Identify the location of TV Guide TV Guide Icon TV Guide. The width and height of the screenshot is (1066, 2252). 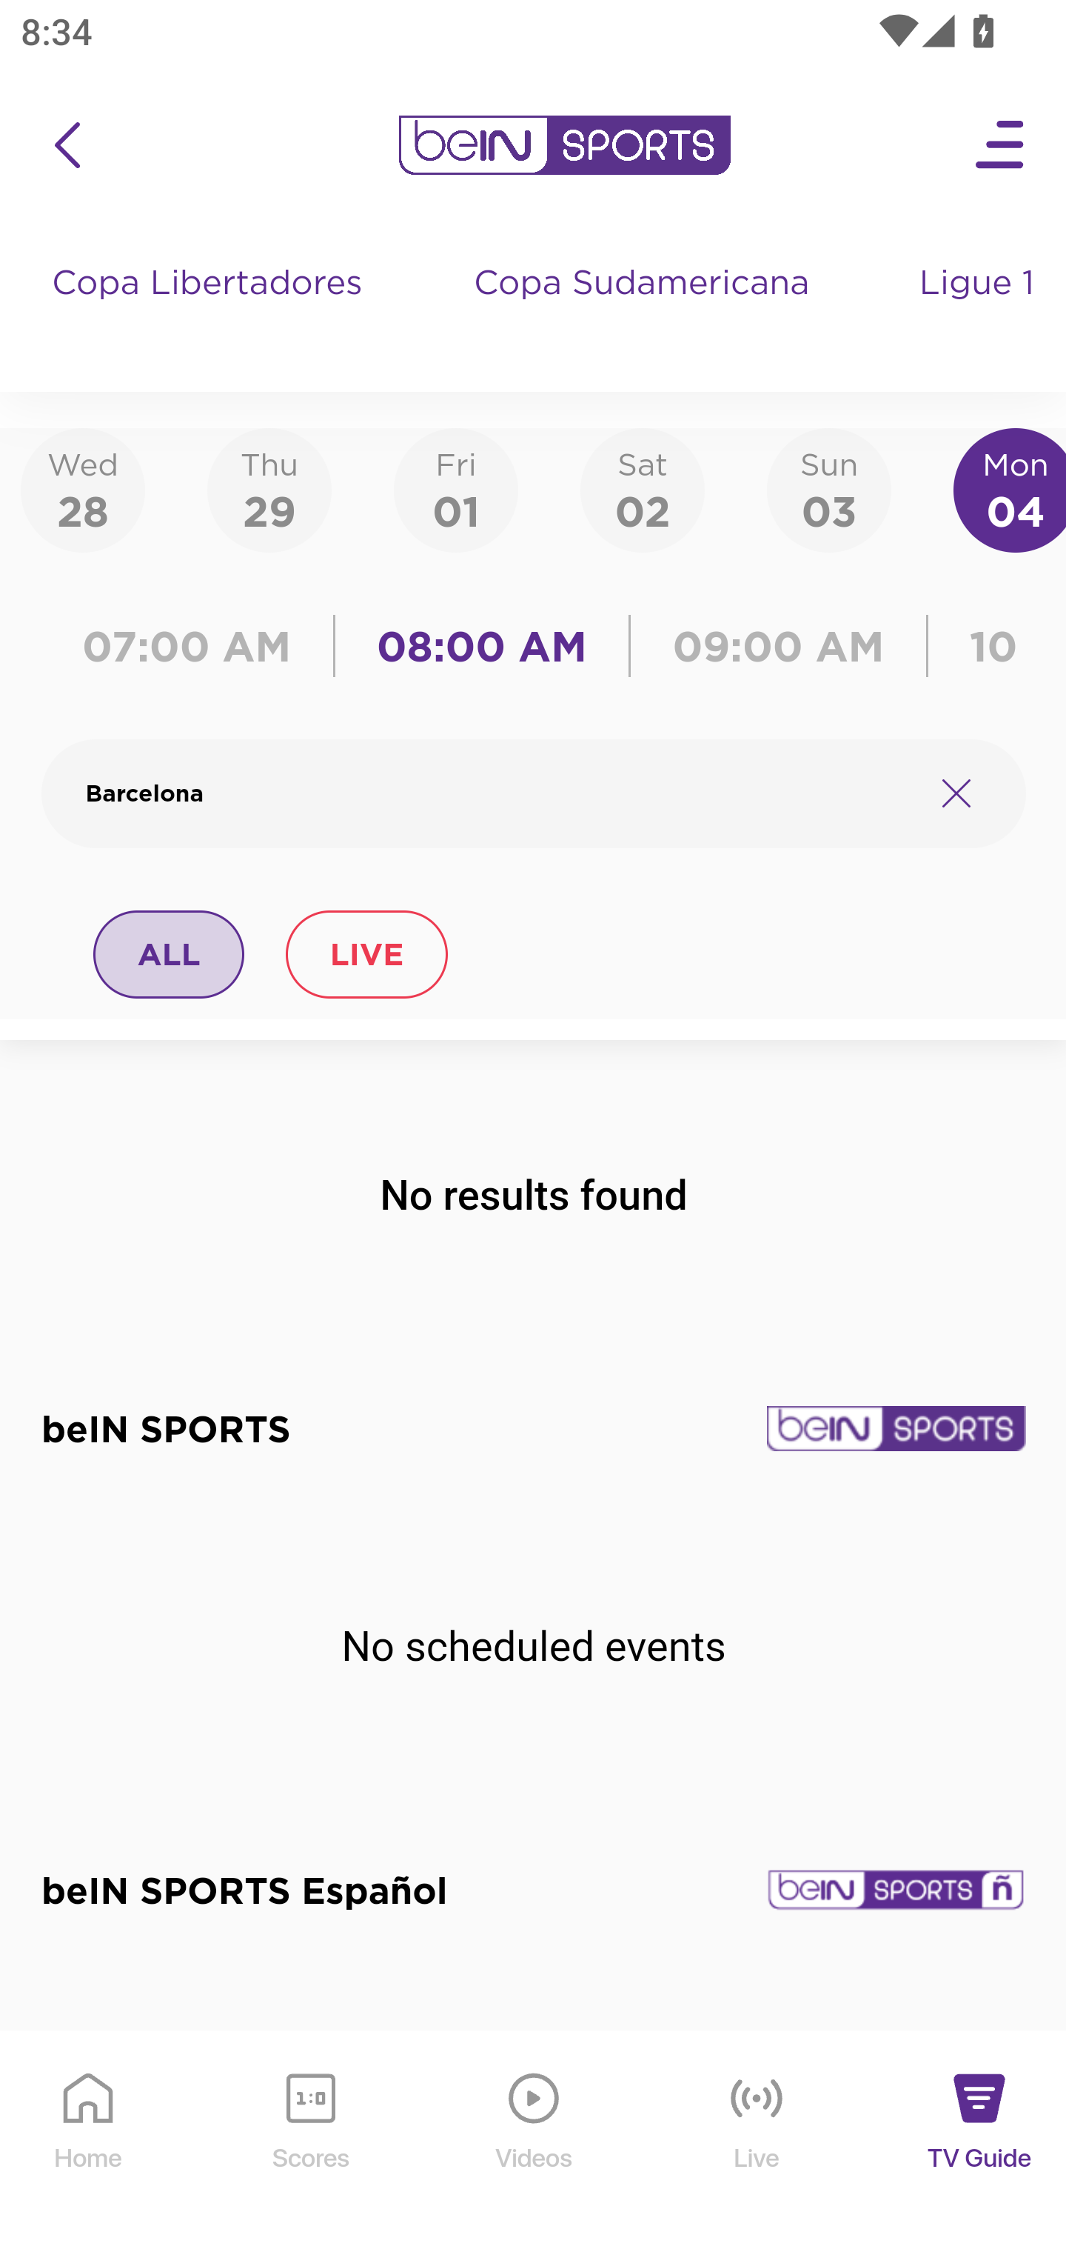
(980, 2142).